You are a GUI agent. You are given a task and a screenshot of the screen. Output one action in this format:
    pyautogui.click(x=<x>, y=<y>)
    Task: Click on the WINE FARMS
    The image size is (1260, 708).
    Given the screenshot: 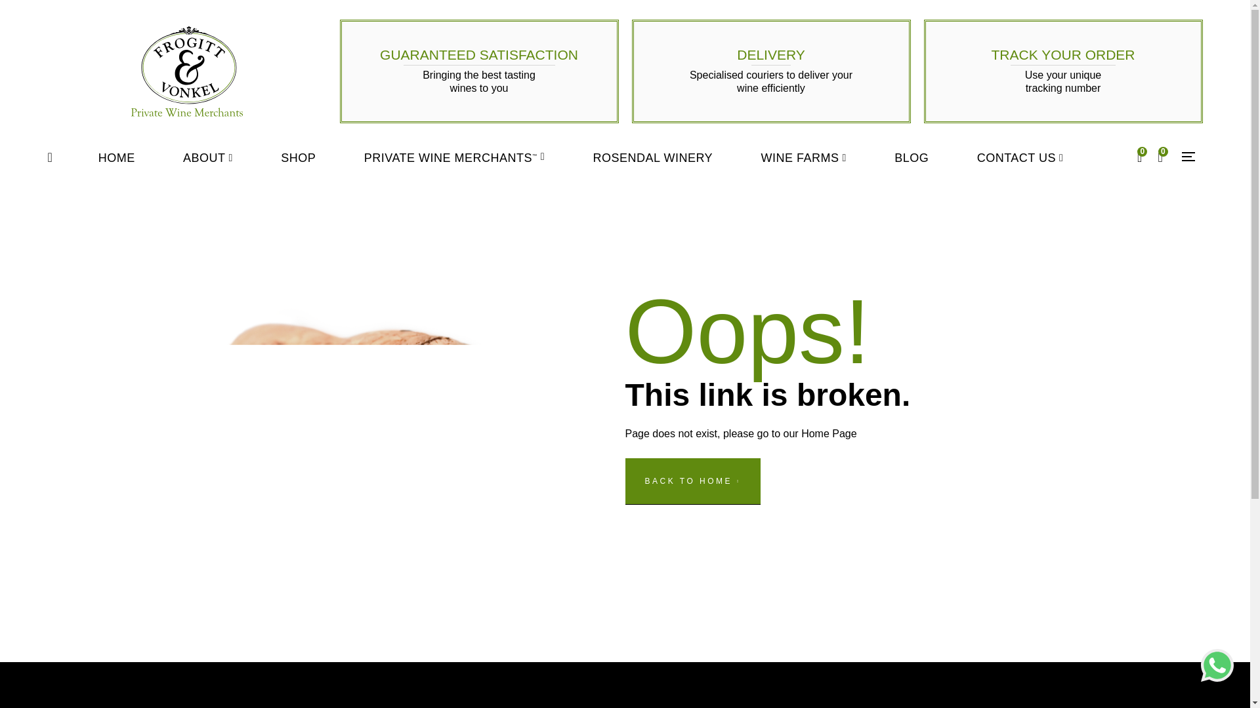 What is the action you would take?
    pyautogui.click(x=803, y=157)
    